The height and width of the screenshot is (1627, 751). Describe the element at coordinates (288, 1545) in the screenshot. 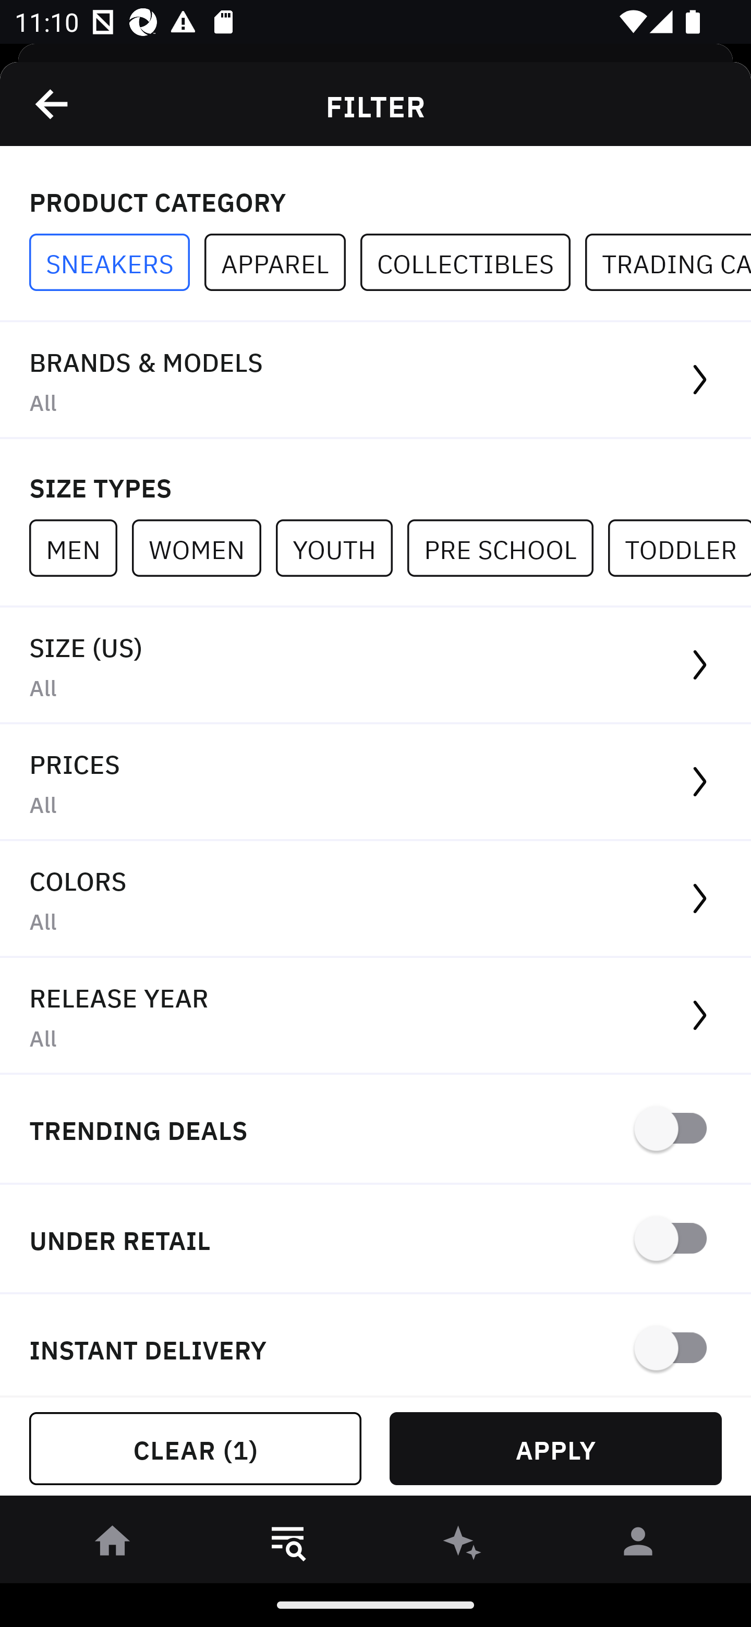

I see `󱎸` at that location.